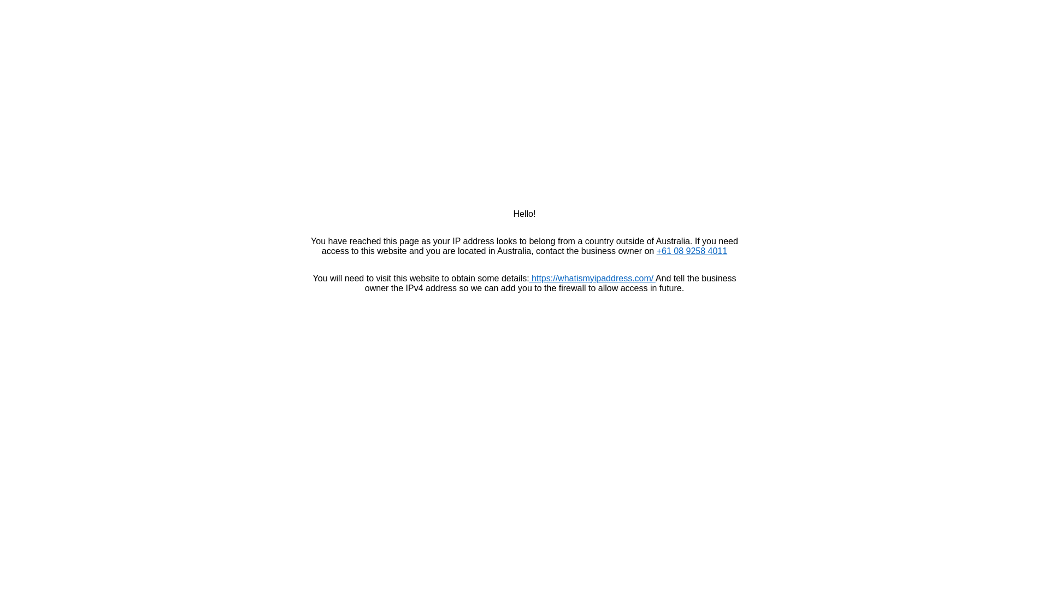 The height and width of the screenshot is (590, 1049). What do you see at coordinates (692, 251) in the screenshot?
I see `+61 08 9258 4011` at bounding box center [692, 251].